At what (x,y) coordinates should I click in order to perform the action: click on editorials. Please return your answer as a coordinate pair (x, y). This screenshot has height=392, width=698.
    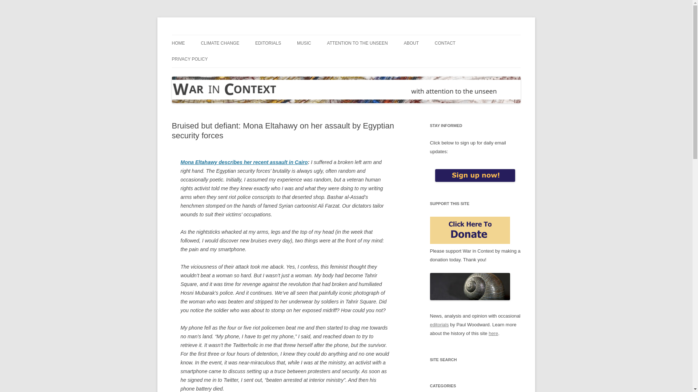
    Looking at the image, I should click on (439, 324).